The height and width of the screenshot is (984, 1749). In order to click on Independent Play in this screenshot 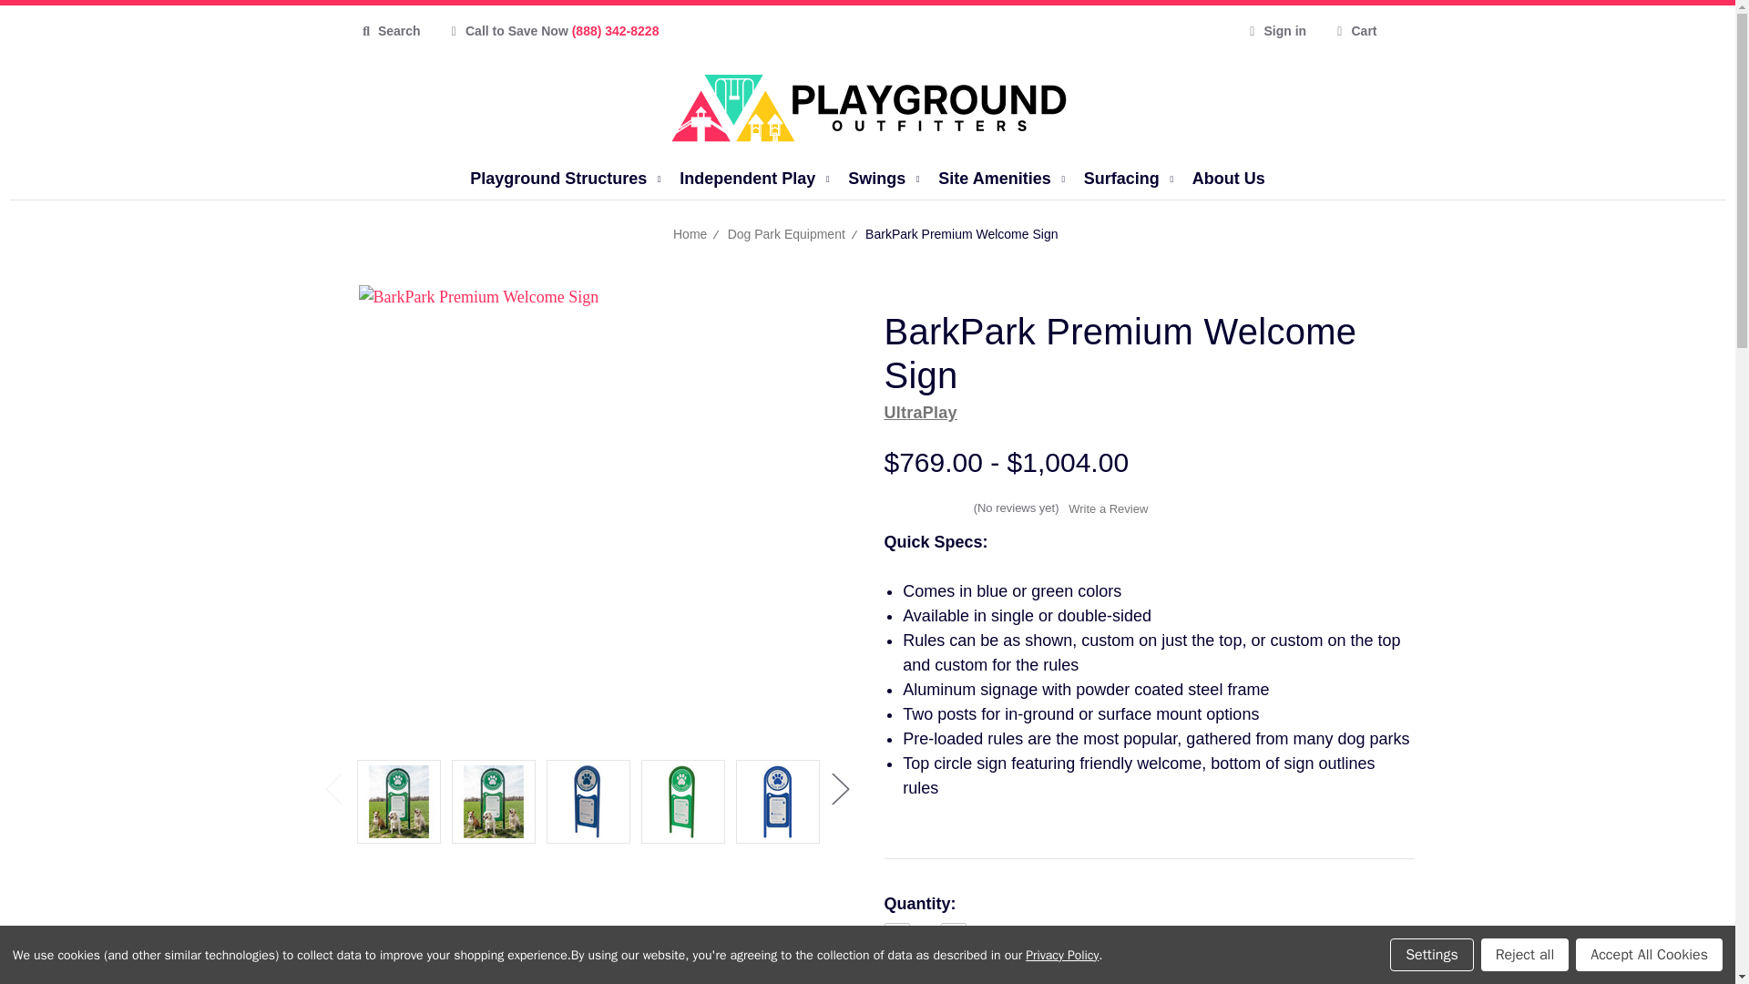, I will do `click(743, 179)`.